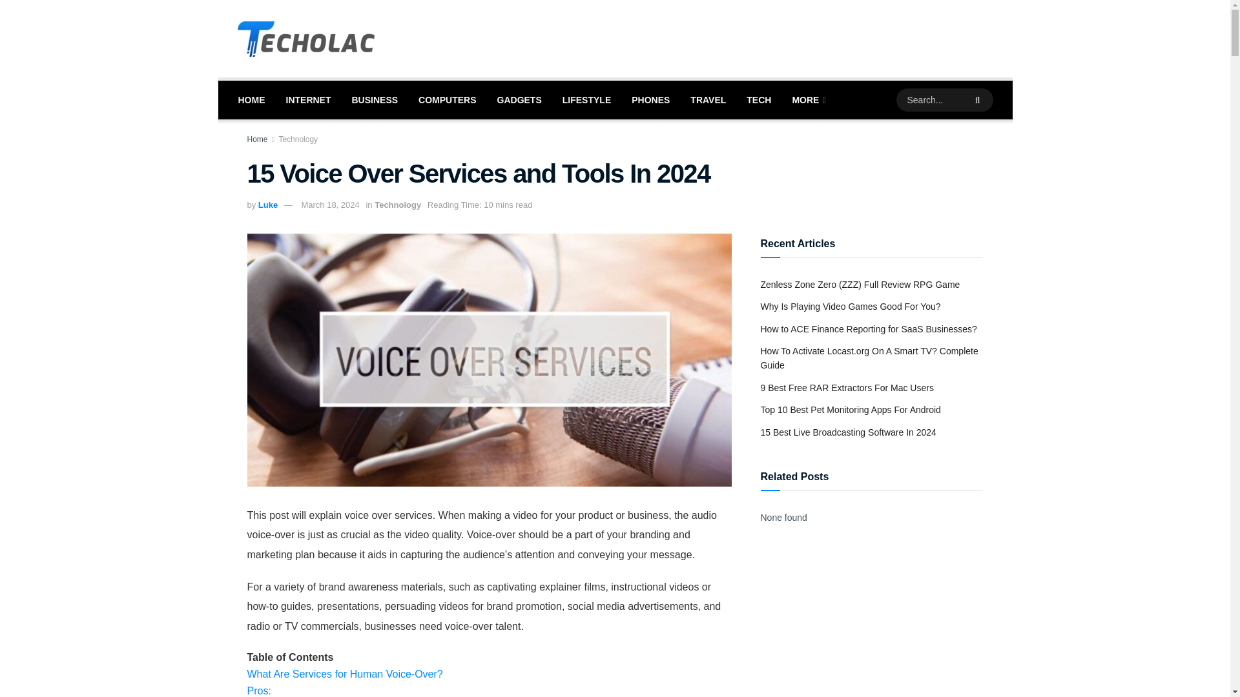 The height and width of the screenshot is (697, 1240). I want to click on HOME, so click(251, 99).